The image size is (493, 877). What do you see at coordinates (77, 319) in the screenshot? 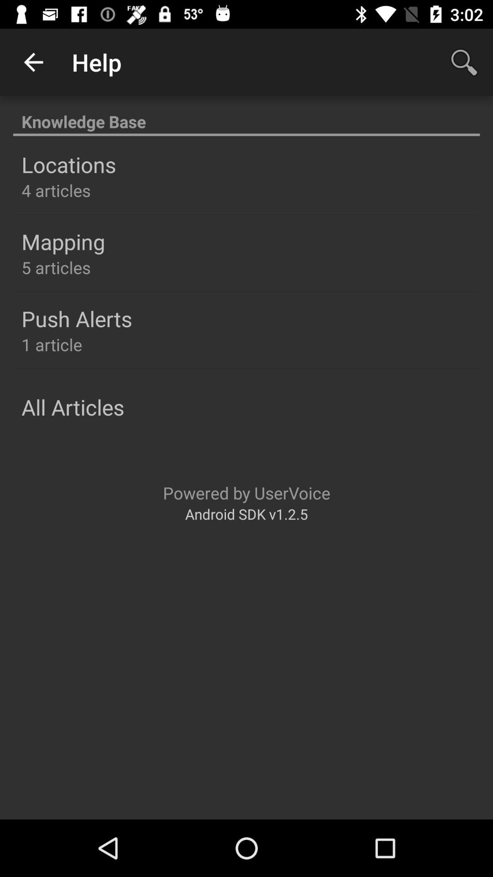
I see `tap icon above 1 article item` at bounding box center [77, 319].